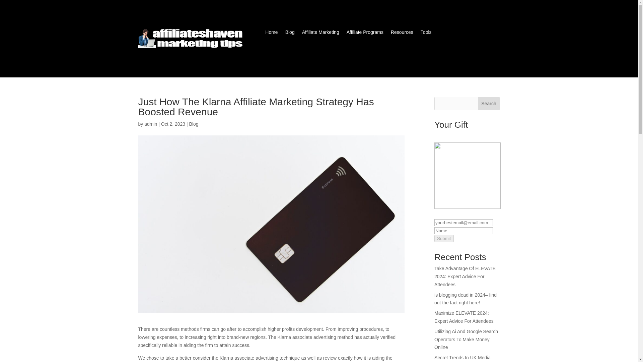 Image resolution: width=643 pixels, height=362 pixels. Describe the element at coordinates (402, 34) in the screenshot. I see `Resources` at that location.